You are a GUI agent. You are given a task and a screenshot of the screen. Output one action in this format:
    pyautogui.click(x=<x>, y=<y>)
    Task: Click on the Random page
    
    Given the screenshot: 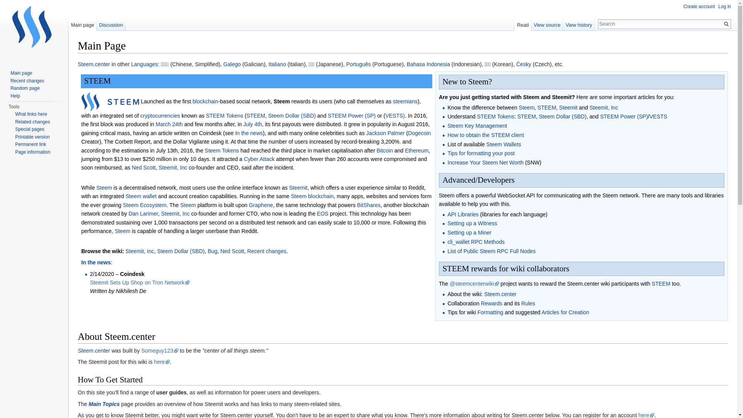 What is the action you would take?
    pyautogui.click(x=25, y=88)
    